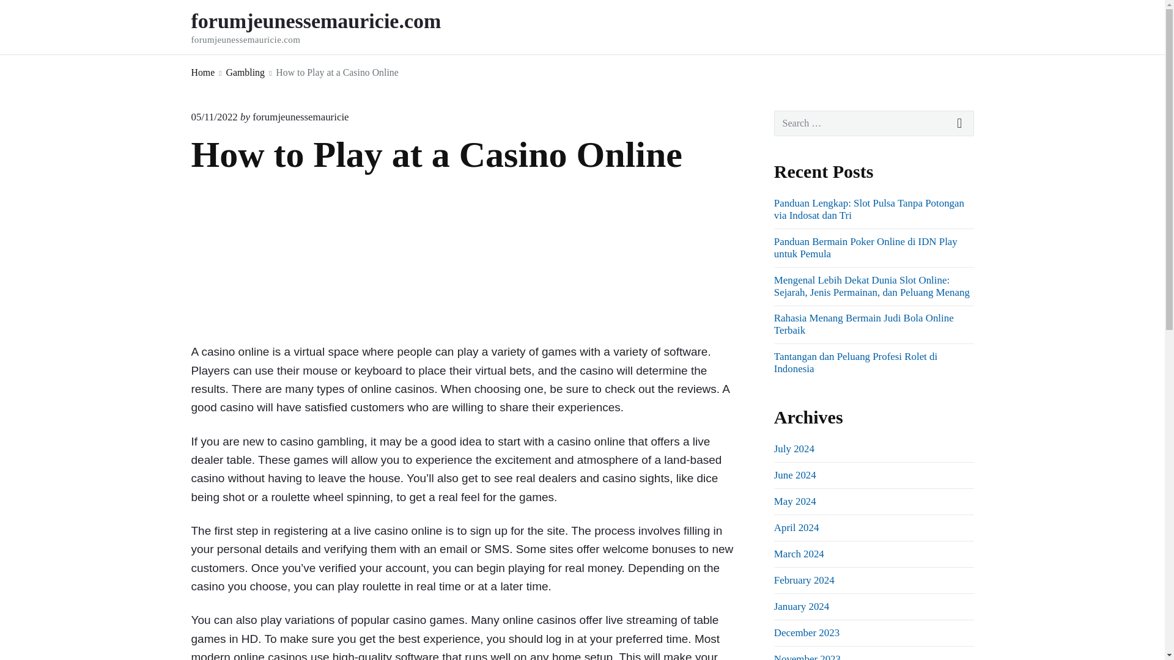  What do you see at coordinates (795, 475) in the screenshot?
I see `forumjeunessemauricie` at bounding box center [795, 475].